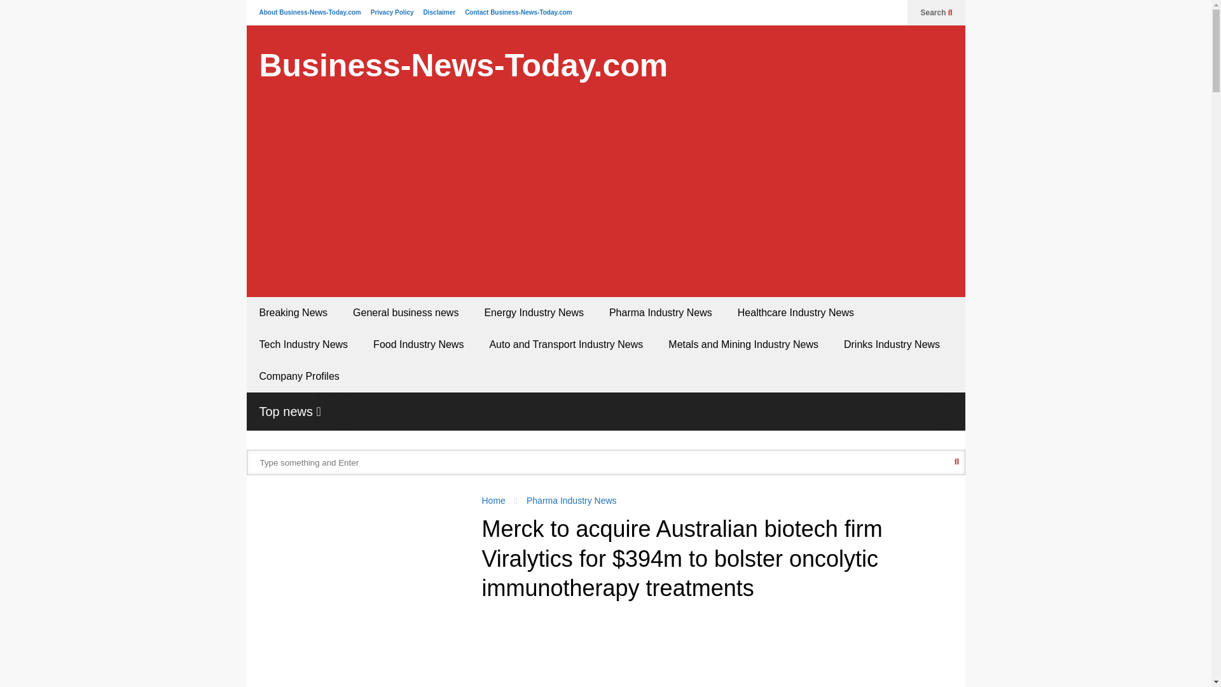 This screenshot has width=1221, height=687. What do you see at coordinates (743, 345) in the screenshot?
I see `Metals and Mining Industry News` at bounding box center [743, 345].